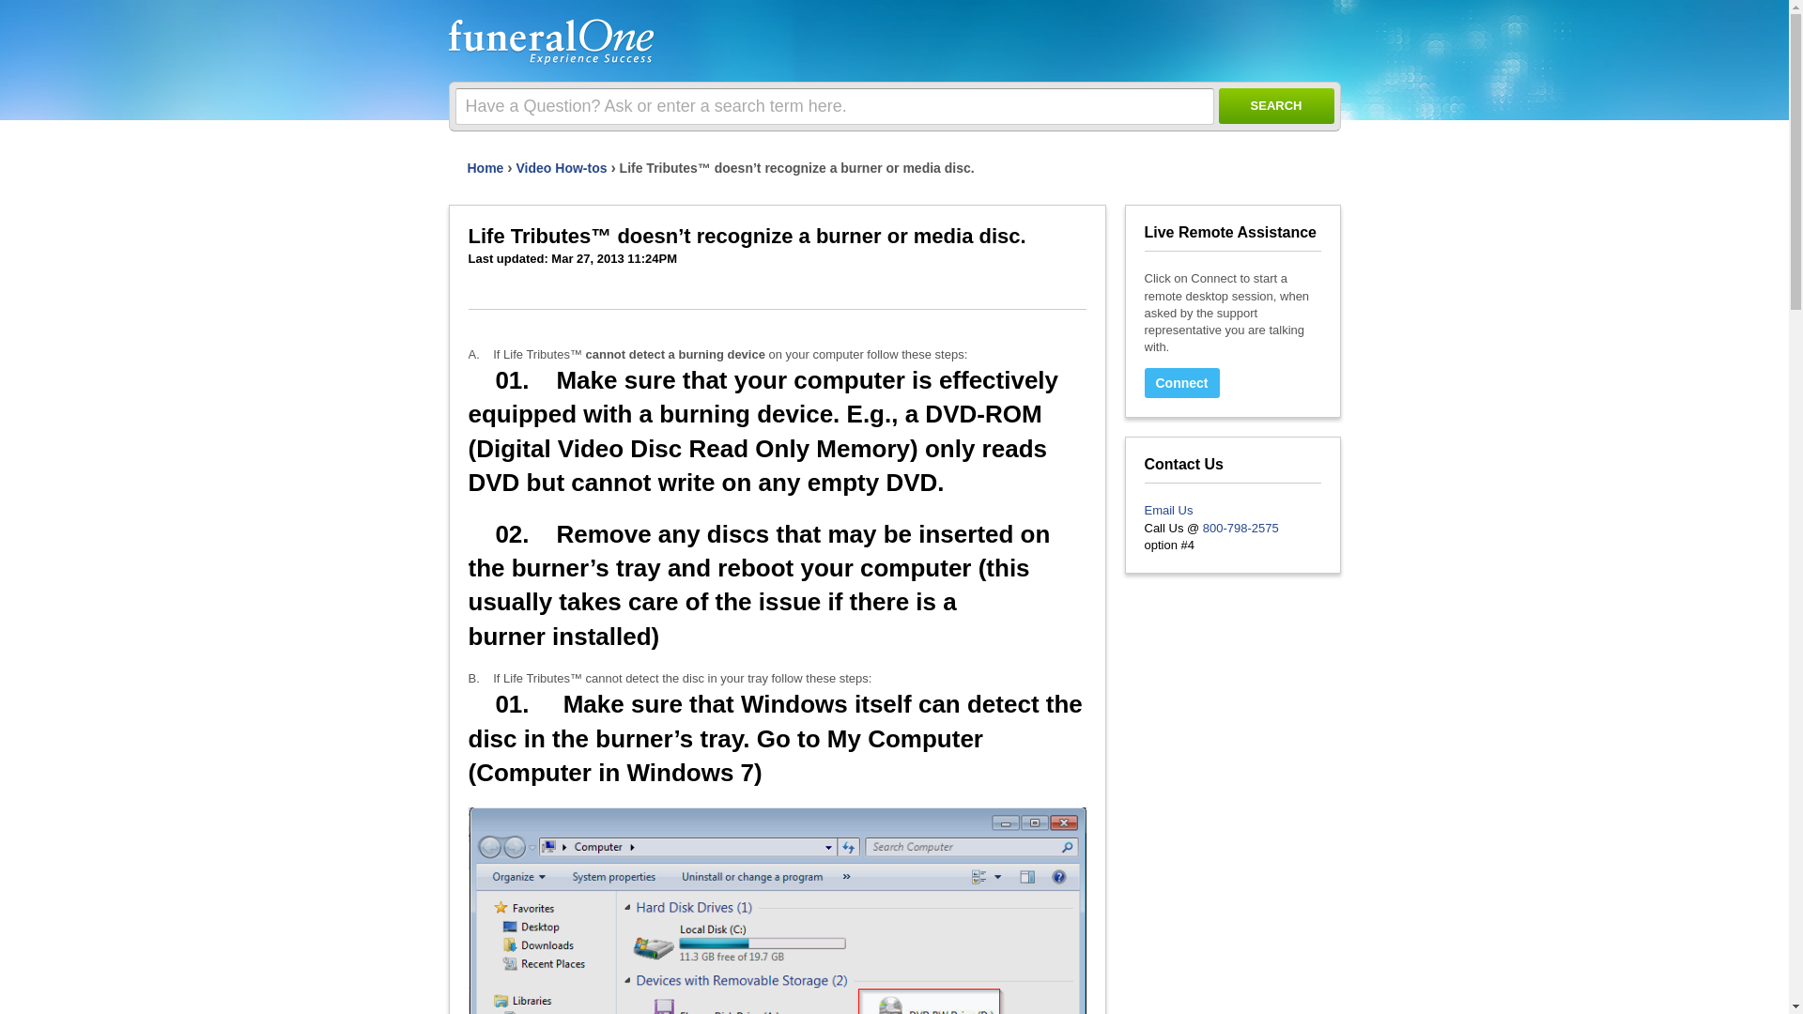  I want to click on Video How-tos, so click(562, 167).